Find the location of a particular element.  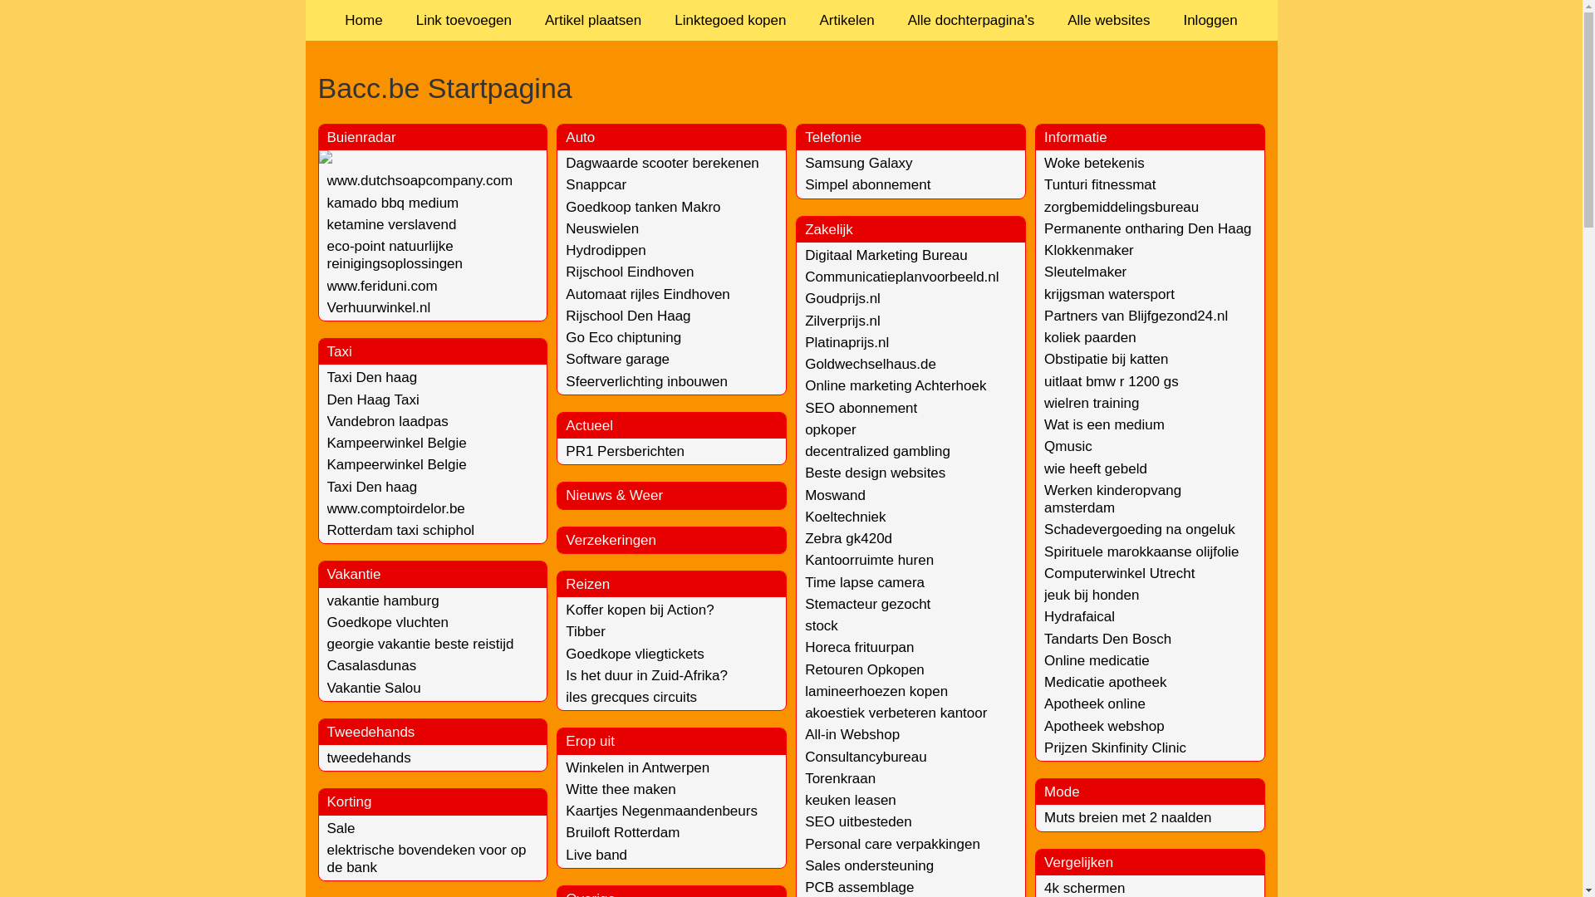

iles grecques circuits is located at coordinates (631, 698).